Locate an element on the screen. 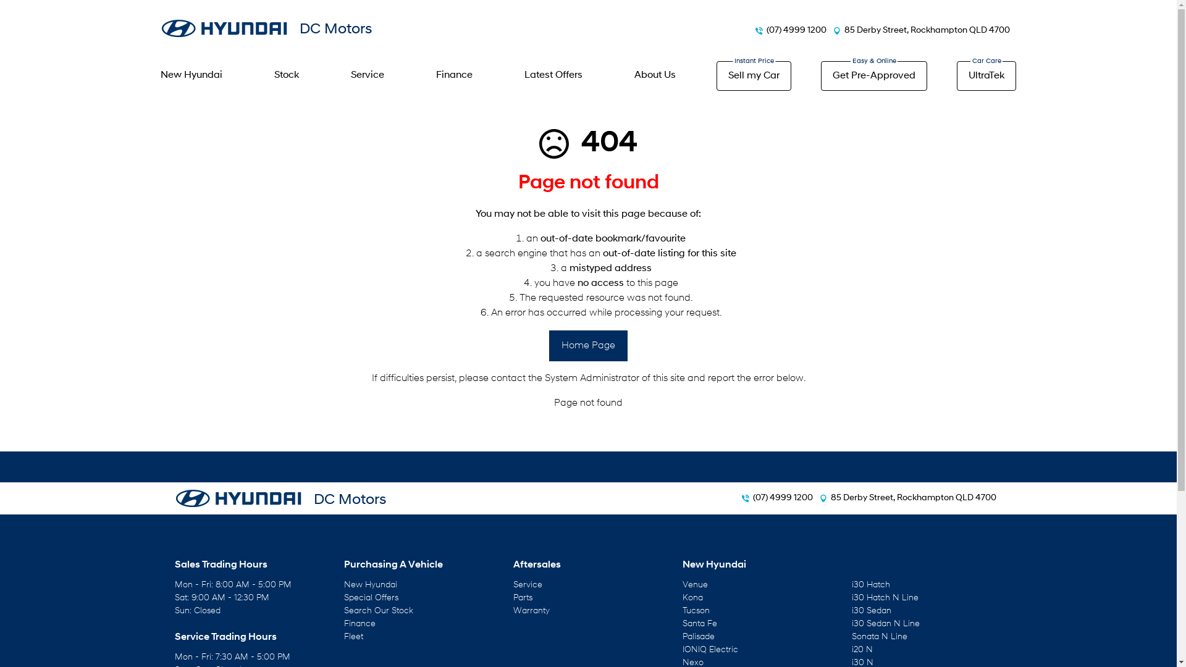 The width and height of the screenshot is (1186, 667). Finance is located at coordinates (360, 624).